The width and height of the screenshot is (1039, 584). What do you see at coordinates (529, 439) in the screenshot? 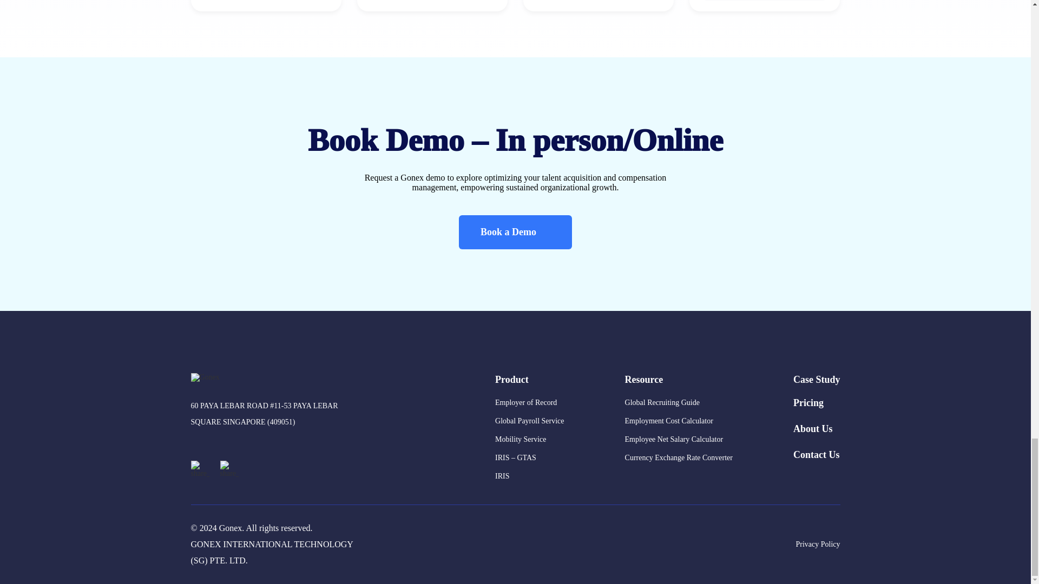
I see `Mobility Service` at bounding box center [529, 439].